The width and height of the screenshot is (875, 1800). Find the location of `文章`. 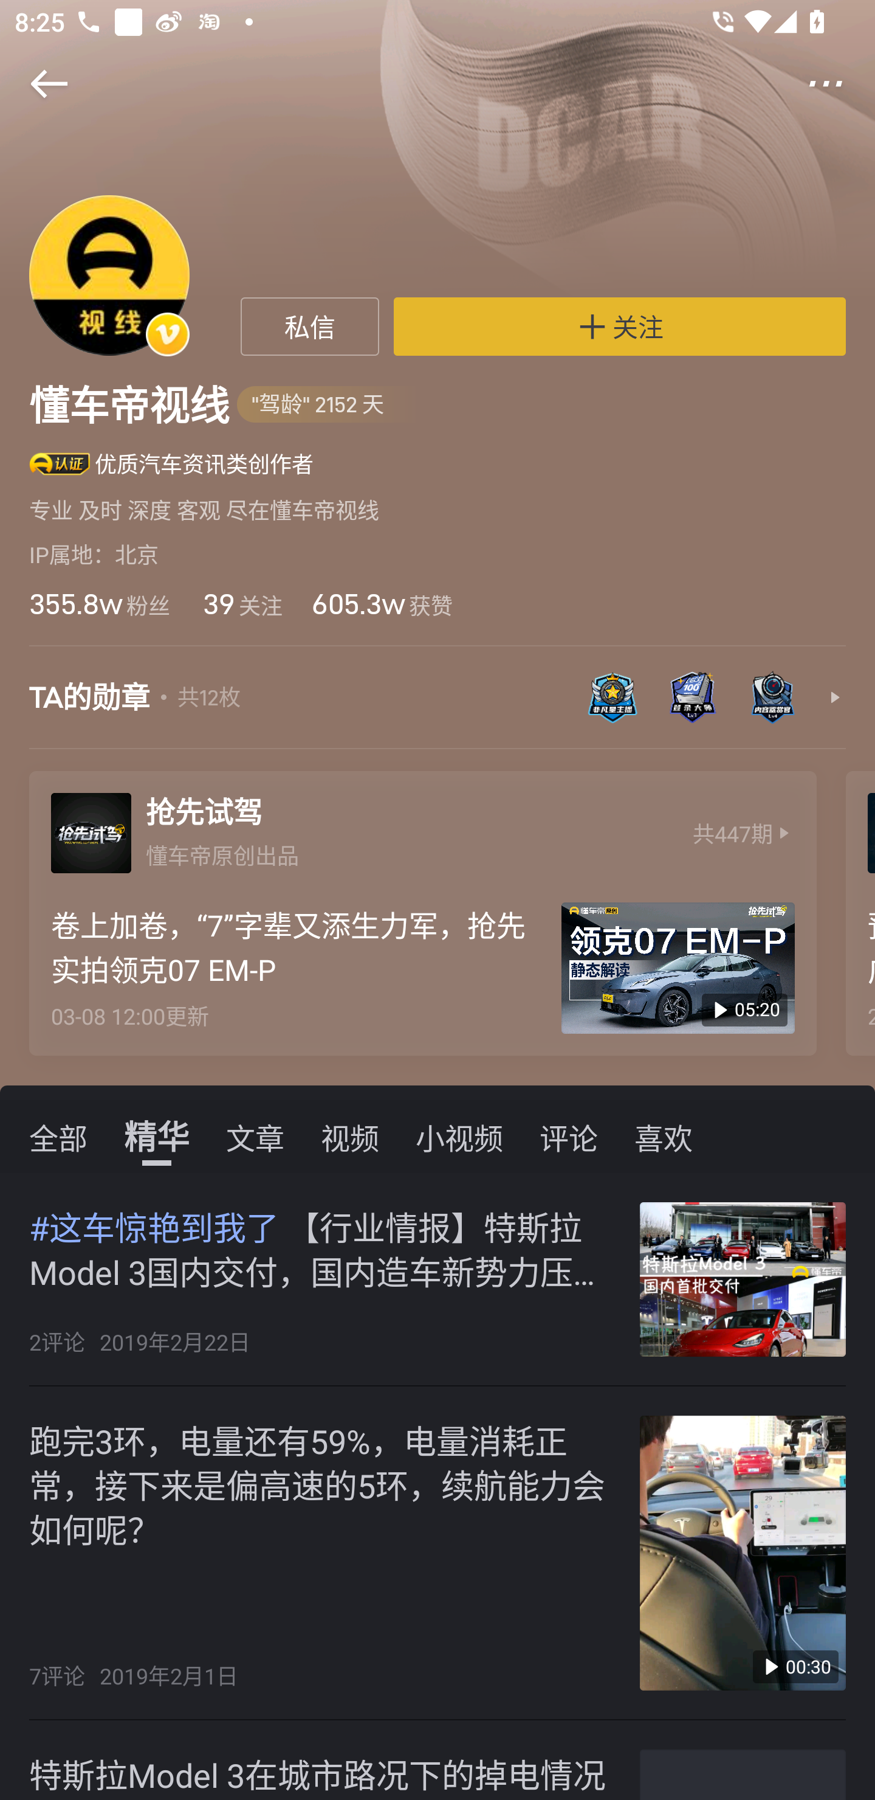

文章 is located at coordinates (255, 1136).